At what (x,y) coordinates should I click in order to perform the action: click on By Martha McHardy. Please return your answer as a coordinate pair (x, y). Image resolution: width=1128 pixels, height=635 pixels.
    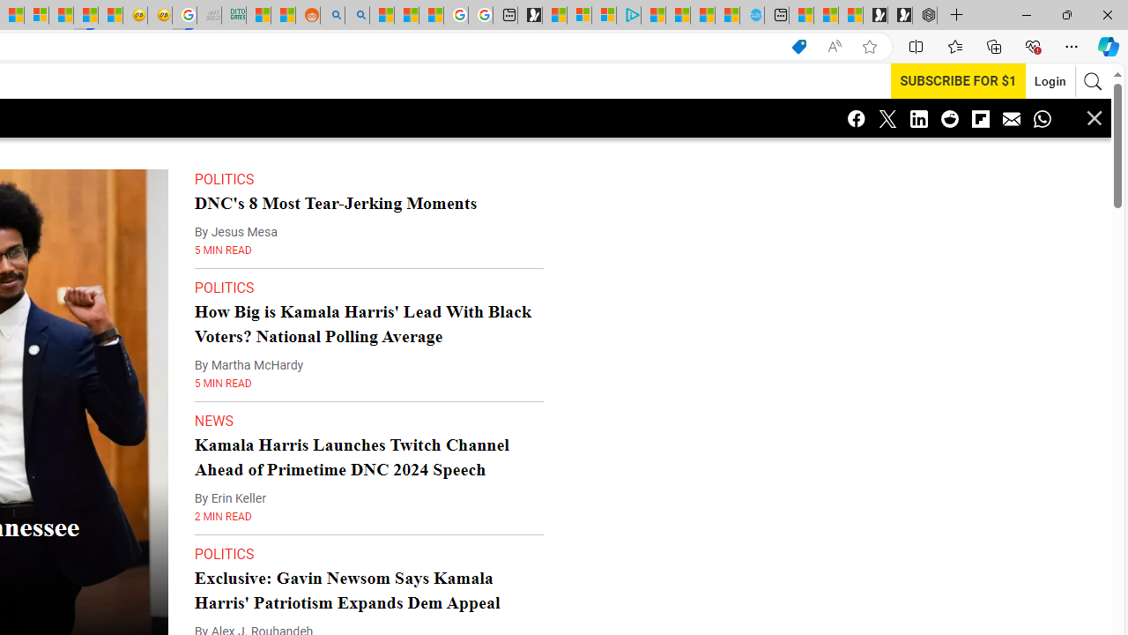
    Looking at the image, I should click on (249, 365).